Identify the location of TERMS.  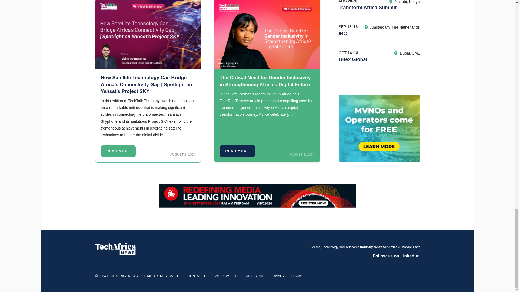
(296, 276).